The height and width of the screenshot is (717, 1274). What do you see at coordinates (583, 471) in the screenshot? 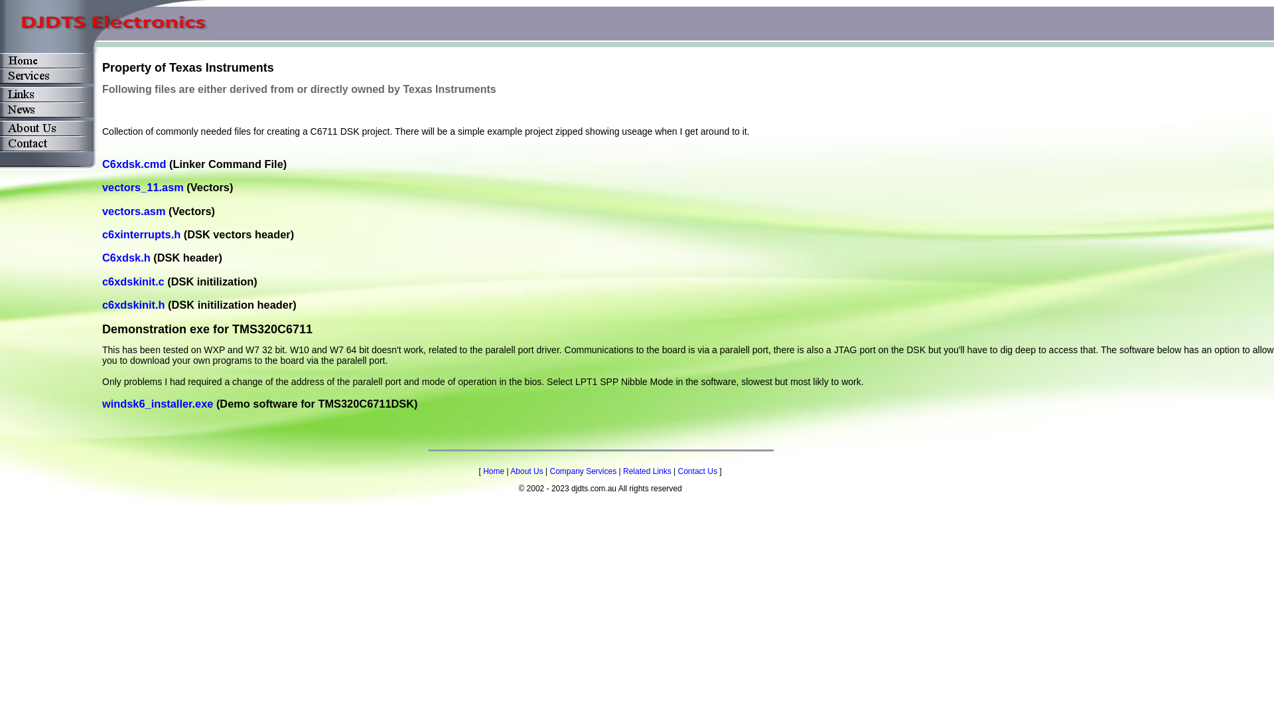
I see `Company Services` at bounding box center [583, 471].